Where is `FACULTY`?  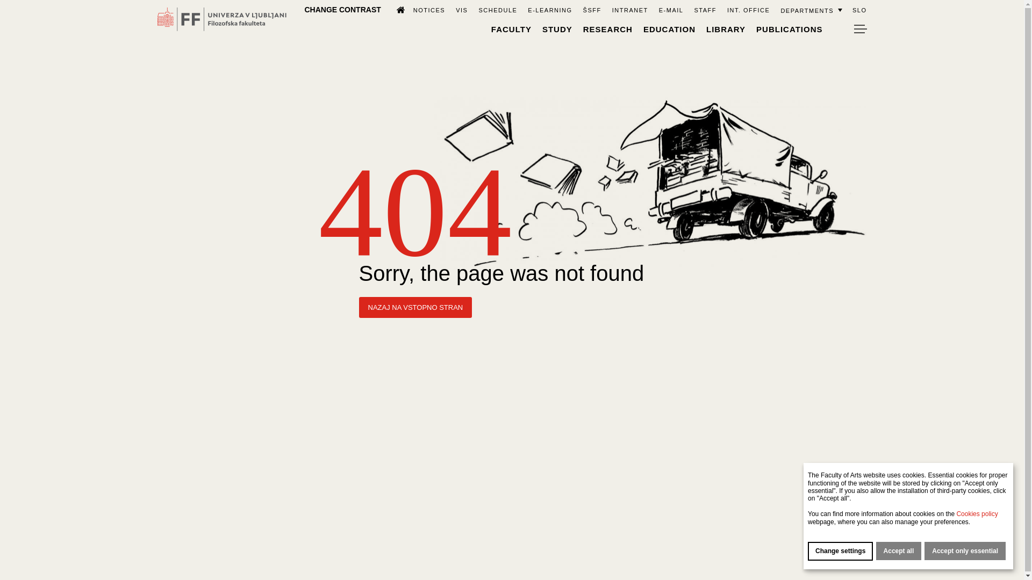 FACULTY is located at coordinates (511, 29).